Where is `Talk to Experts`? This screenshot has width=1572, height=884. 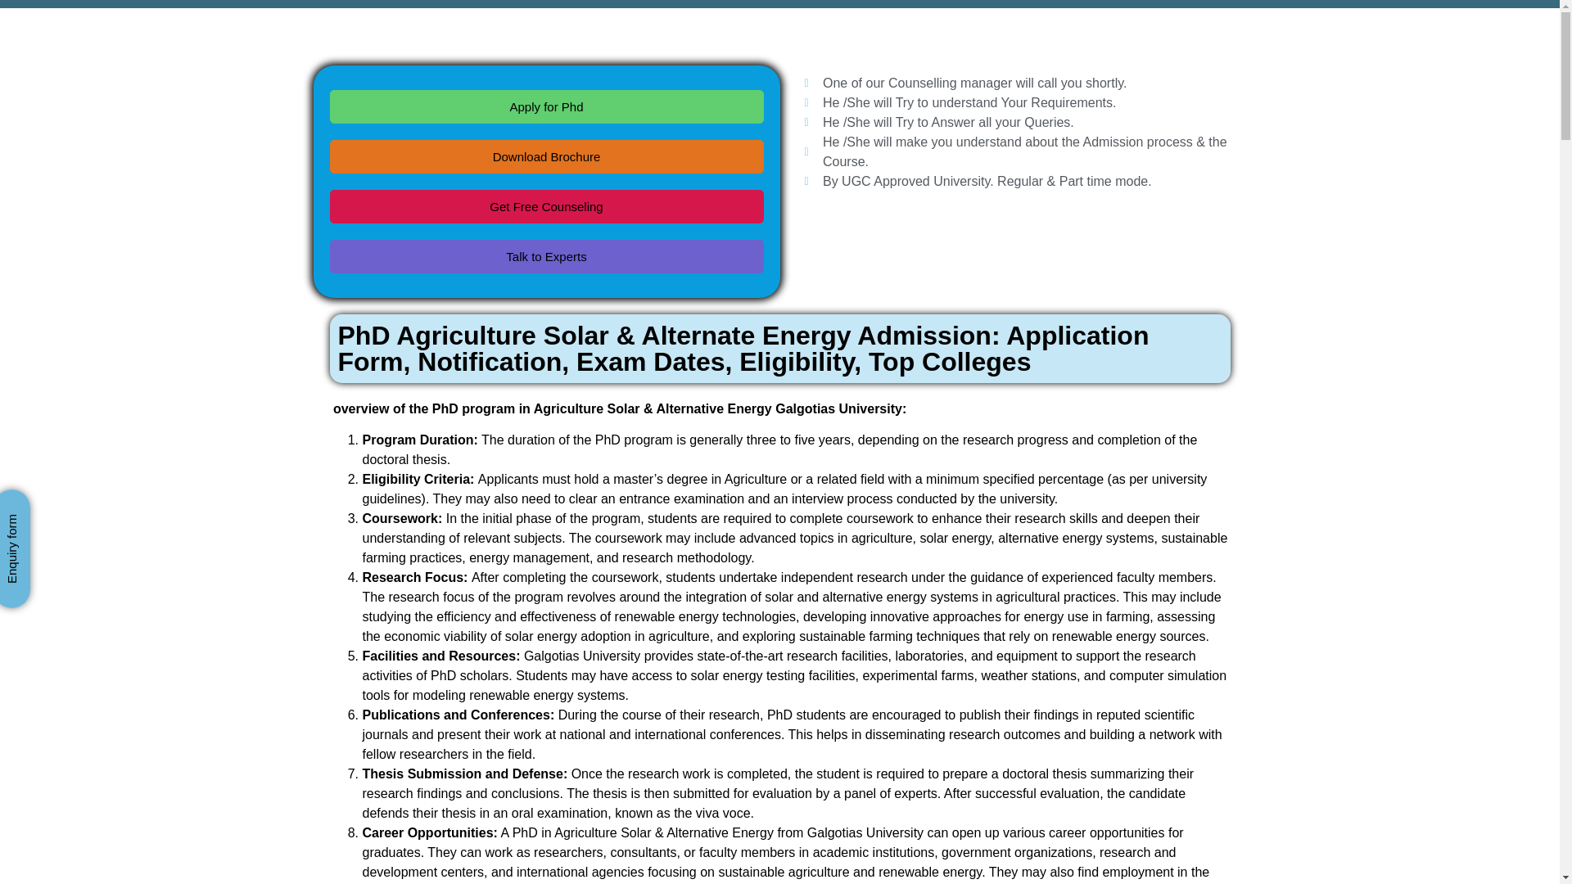
Talk to Experts is located at coordinates (545, 255).